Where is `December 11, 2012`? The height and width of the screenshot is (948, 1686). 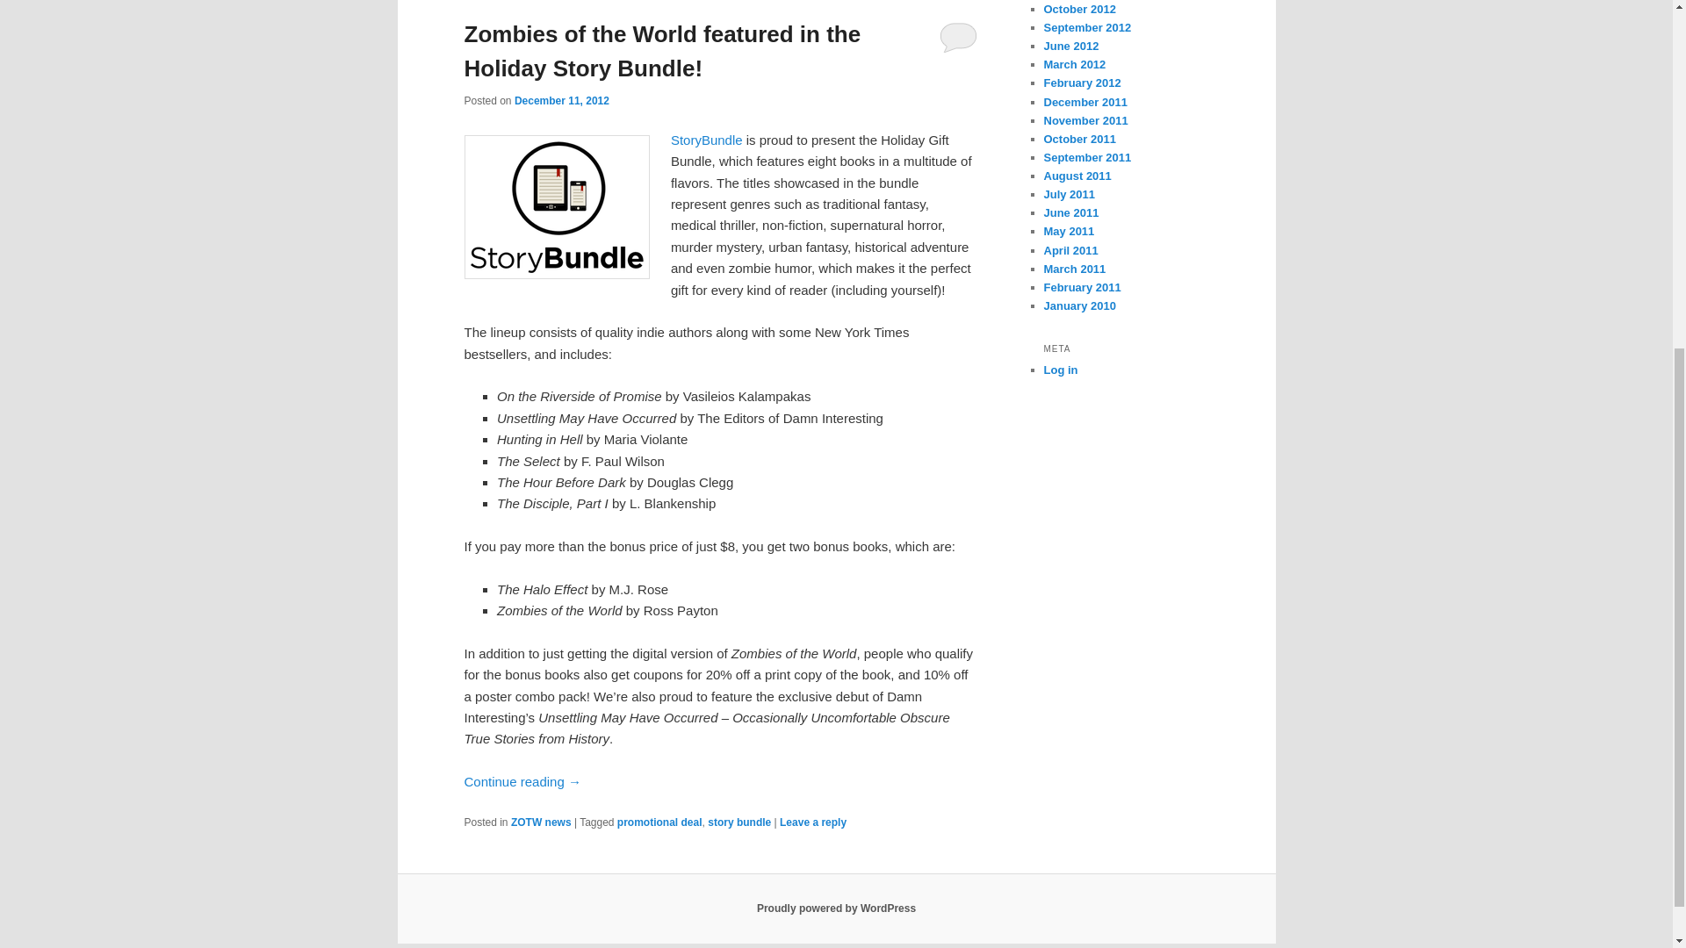
December 11, 2012 is located at coordinates (561, 101).